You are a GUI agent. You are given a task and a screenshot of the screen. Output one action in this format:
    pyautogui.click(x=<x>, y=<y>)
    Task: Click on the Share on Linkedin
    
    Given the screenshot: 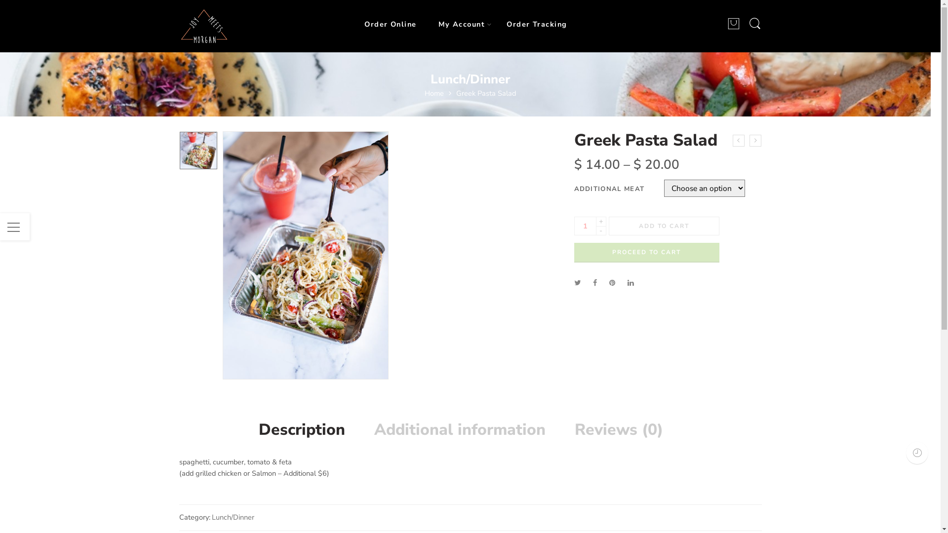 What is the action you would take?
    pyautogui.click(x=630, y=283)
    